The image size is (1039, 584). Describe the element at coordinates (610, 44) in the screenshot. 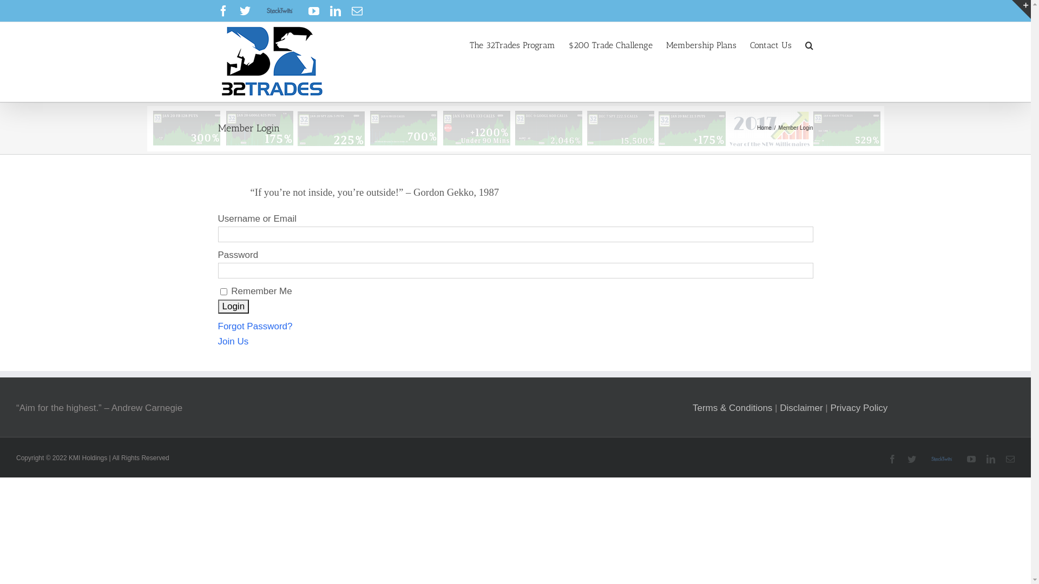

I see `$200 Trade Challenge` at that location.